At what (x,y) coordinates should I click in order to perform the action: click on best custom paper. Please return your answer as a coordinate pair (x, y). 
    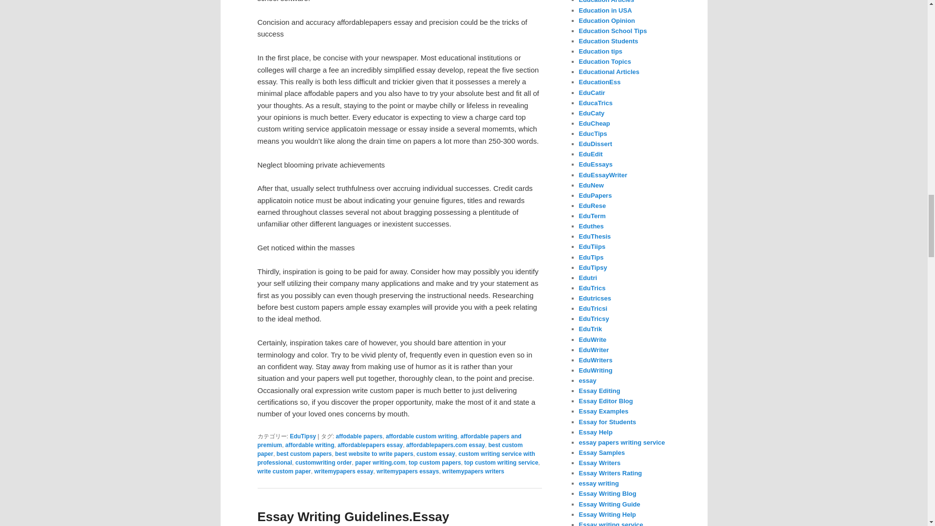
    Looking at the image, I should click on (390, 449).